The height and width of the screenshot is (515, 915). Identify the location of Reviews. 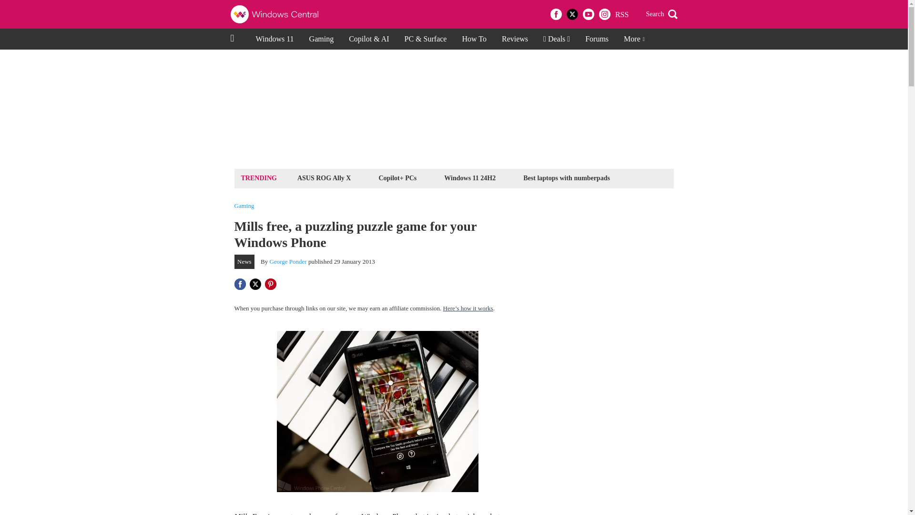
(515, 39).